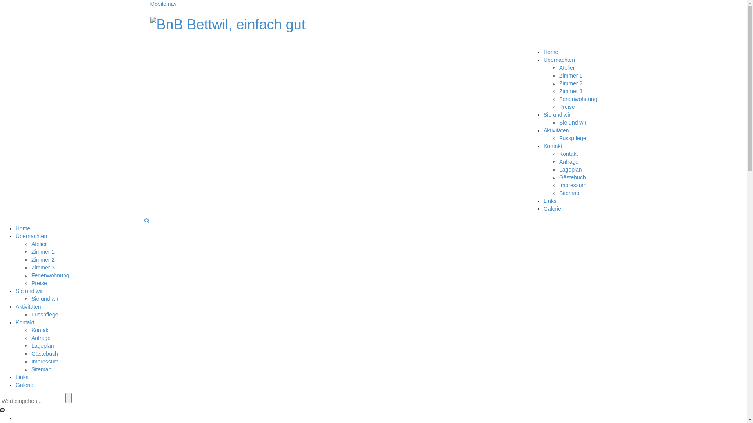 This screenshot has width=753, height=423. What do you see at coordinates (573, 123) in the screenshot?
I see `Sie und wir` at bounding box center [573, 123].